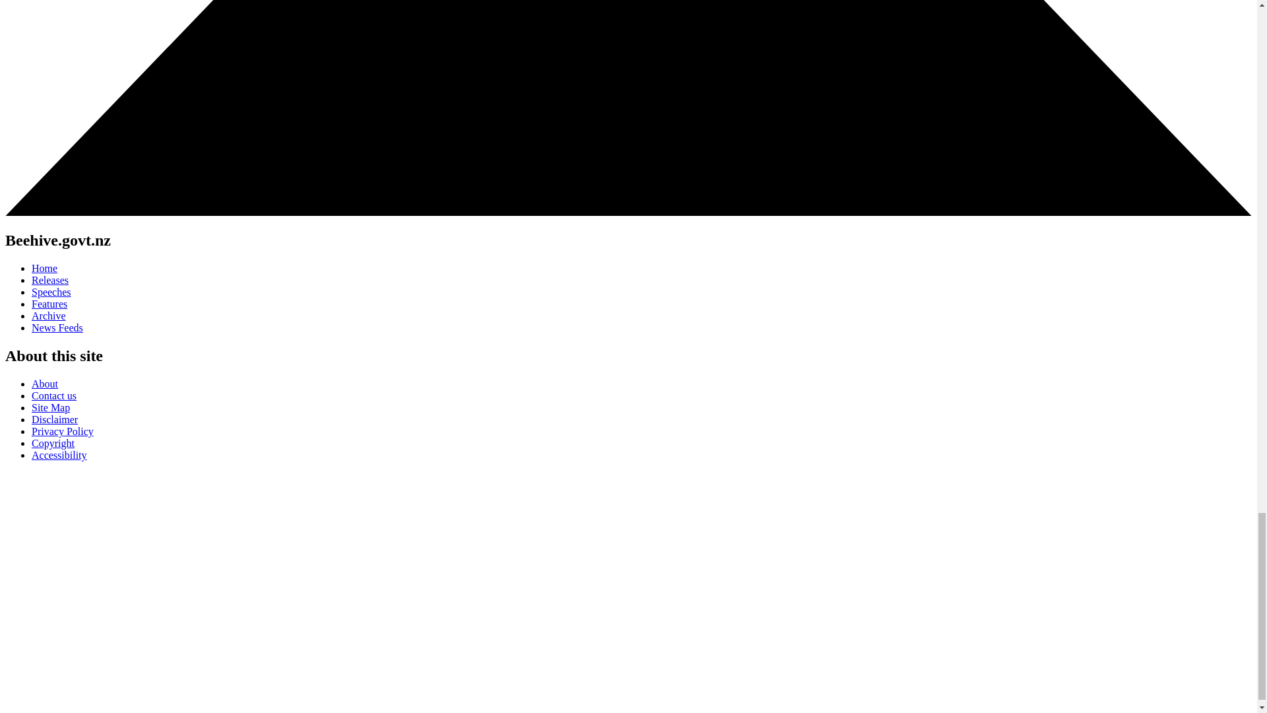 The height and width of the screenshot is (713, 1267). I want to click on News Feeds, so click(57, 327).